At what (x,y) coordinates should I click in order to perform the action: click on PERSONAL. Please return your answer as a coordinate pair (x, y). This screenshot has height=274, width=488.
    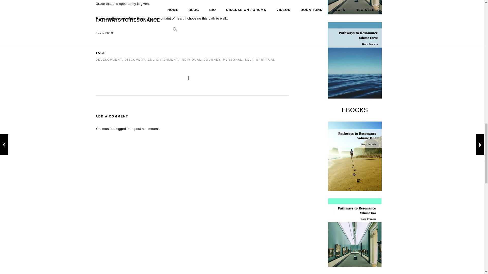
    Looking at the image, I should click on (233, 59).